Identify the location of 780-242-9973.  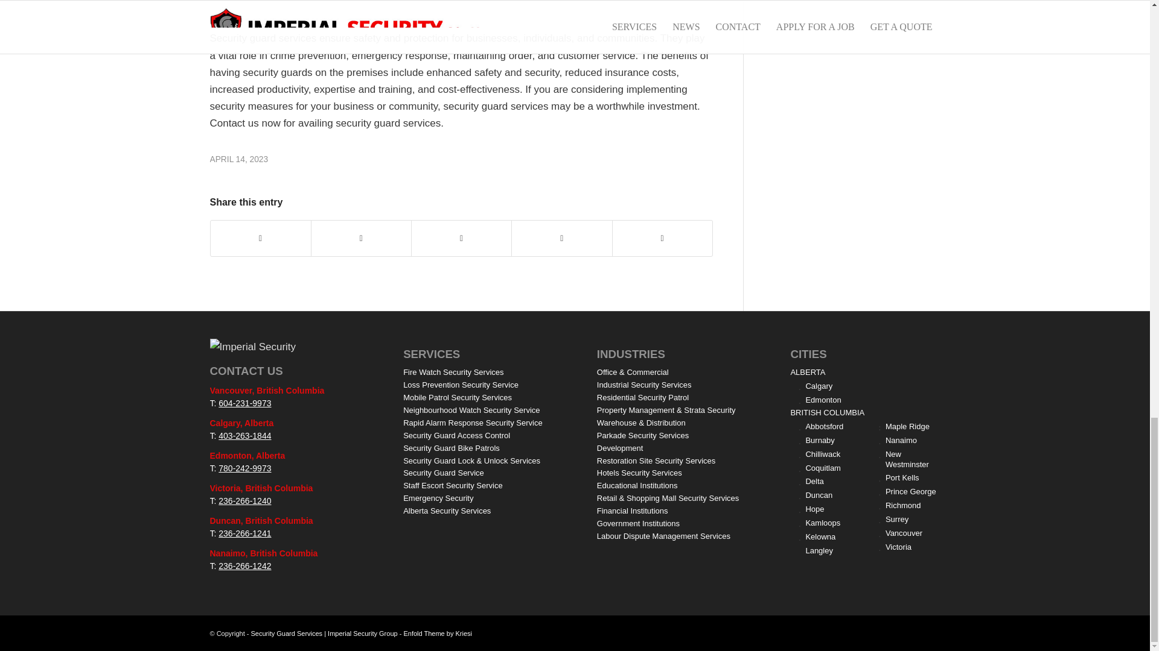
(245, 468).